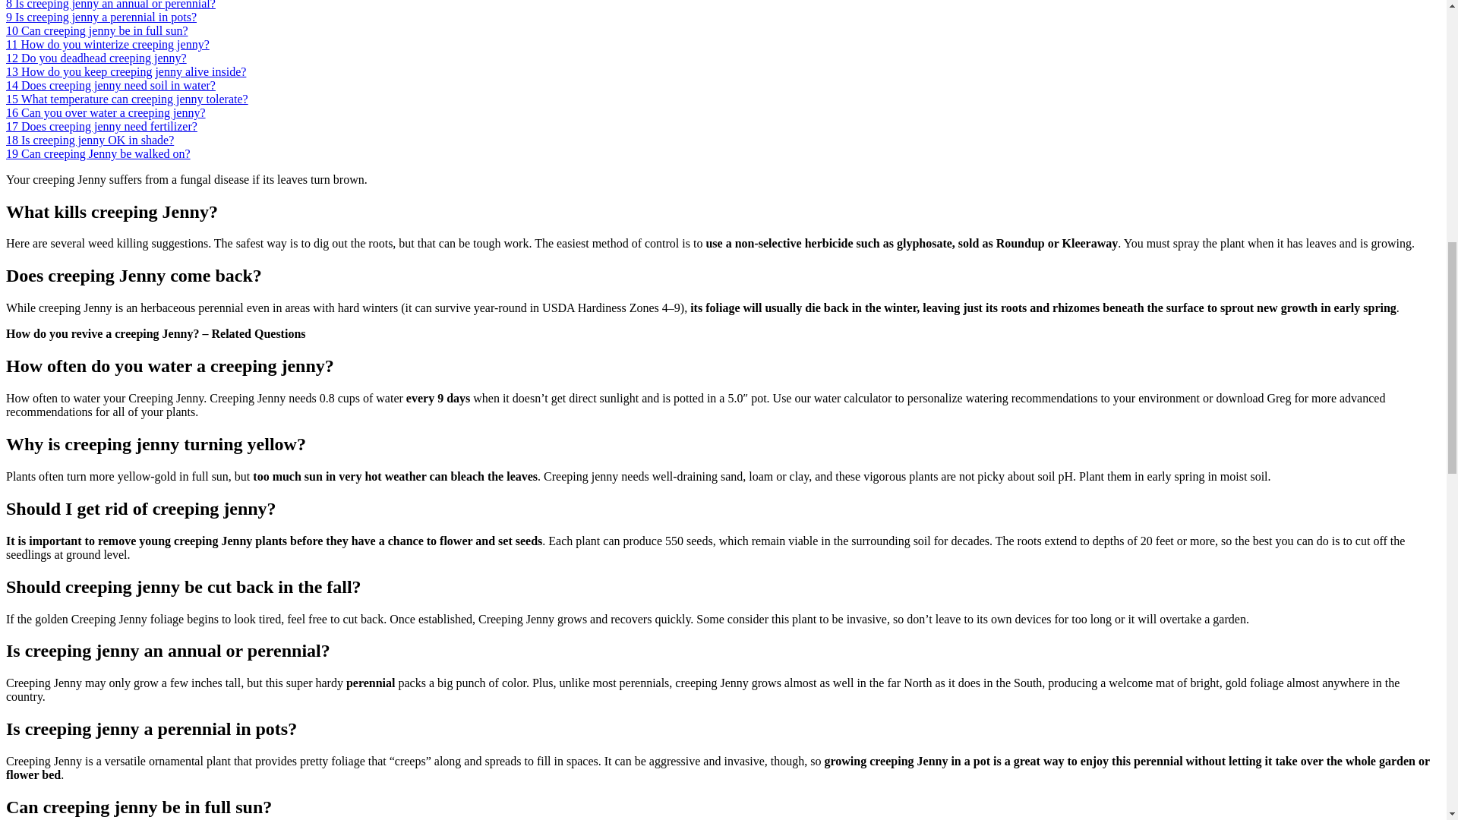  Describe the element at coordinates (96, 58) in the screenshot. I see `12 Do you deadhead creeping jenny?` at that location.